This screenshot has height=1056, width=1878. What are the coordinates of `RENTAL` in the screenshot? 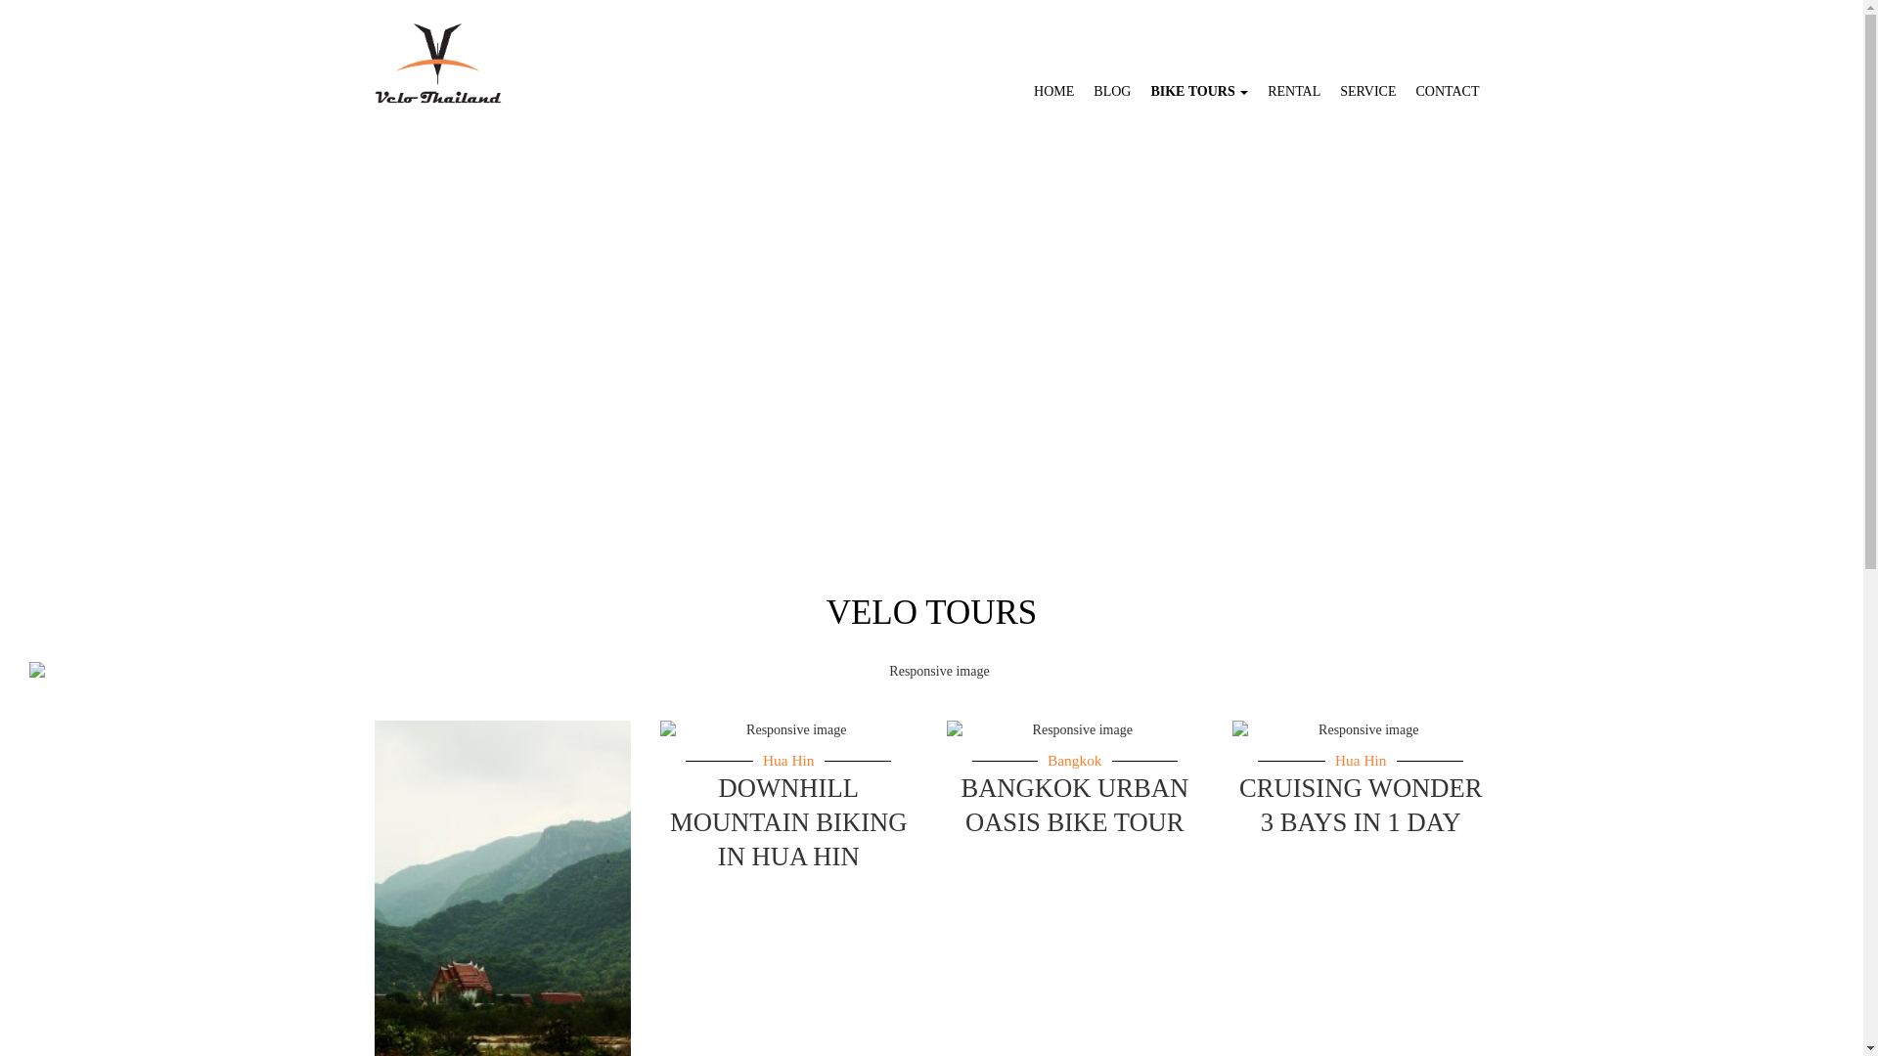 It's located at (1293, 92).